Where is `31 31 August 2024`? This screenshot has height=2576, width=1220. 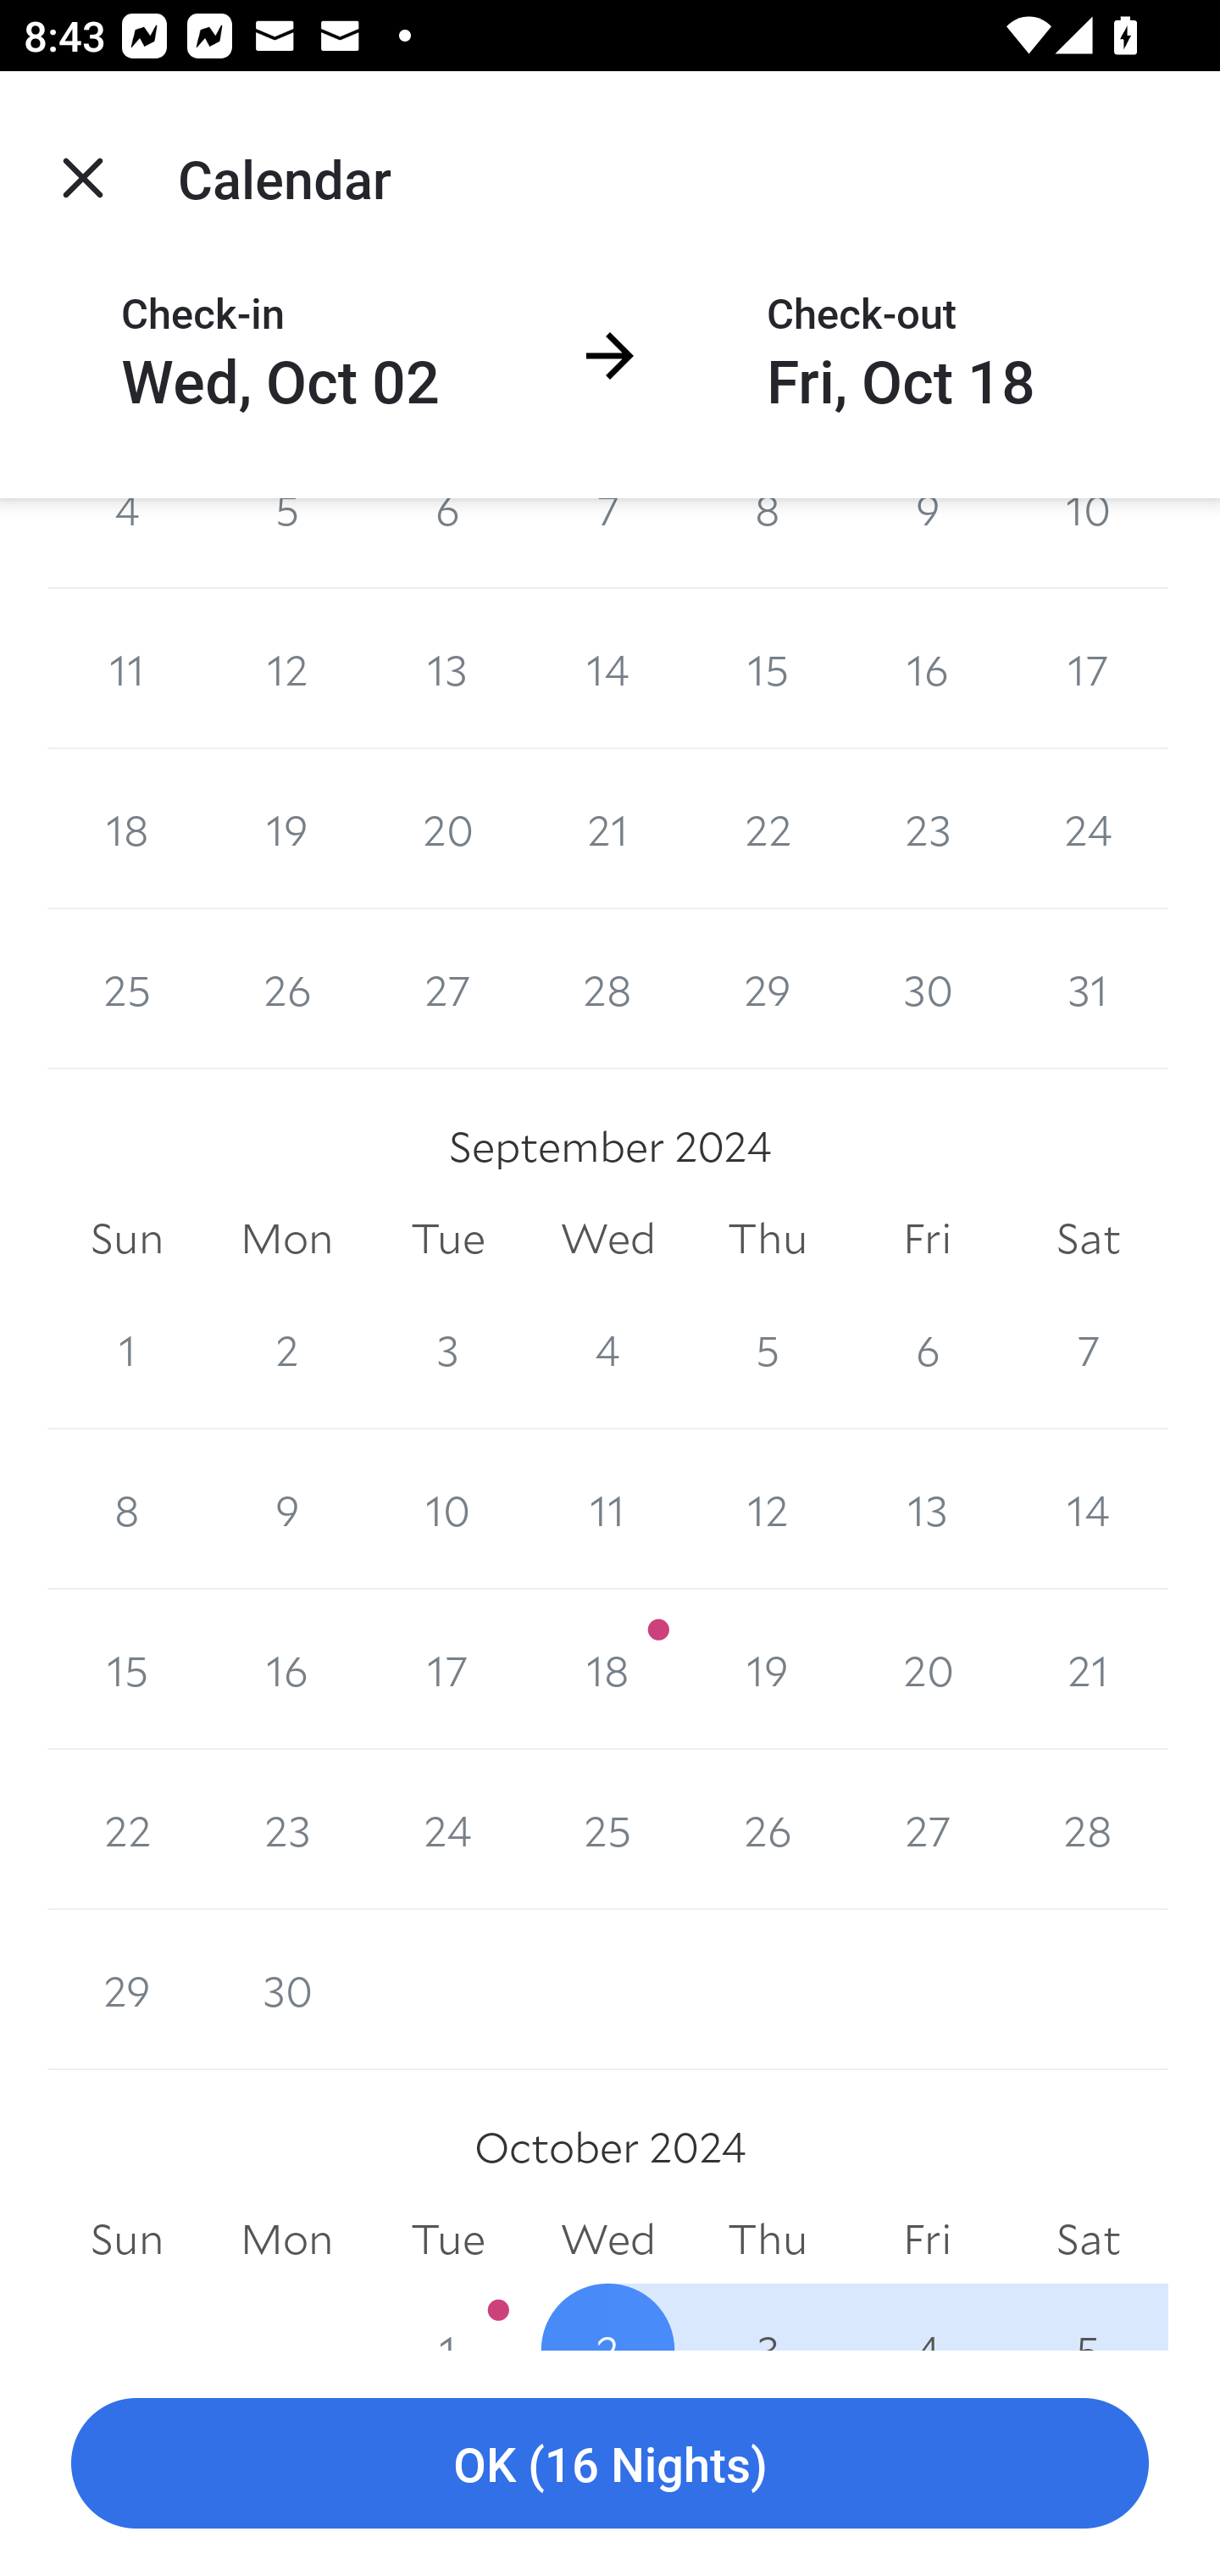
31 31 August 2024 is located at coordinates (1088, 989).